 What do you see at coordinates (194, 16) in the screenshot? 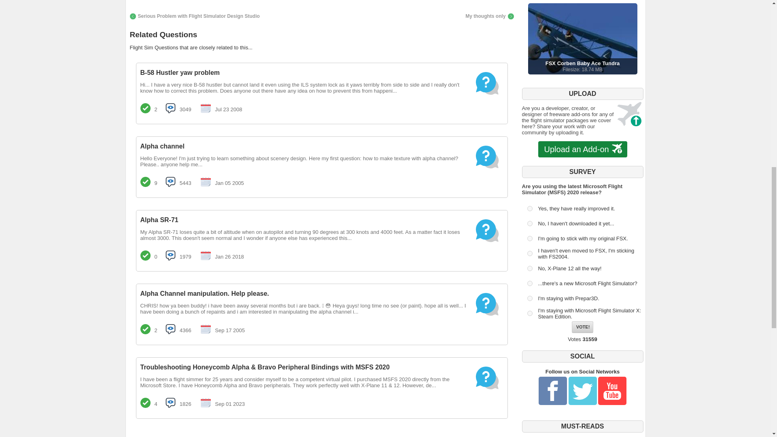
I see `My thoughts only` at bounding box center [194, 16].